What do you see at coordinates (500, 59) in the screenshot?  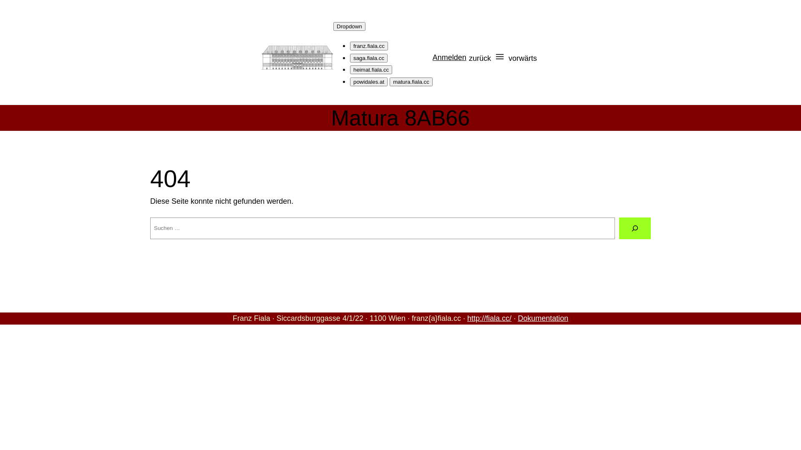 I see `menu` at bounding box center [500, 59].